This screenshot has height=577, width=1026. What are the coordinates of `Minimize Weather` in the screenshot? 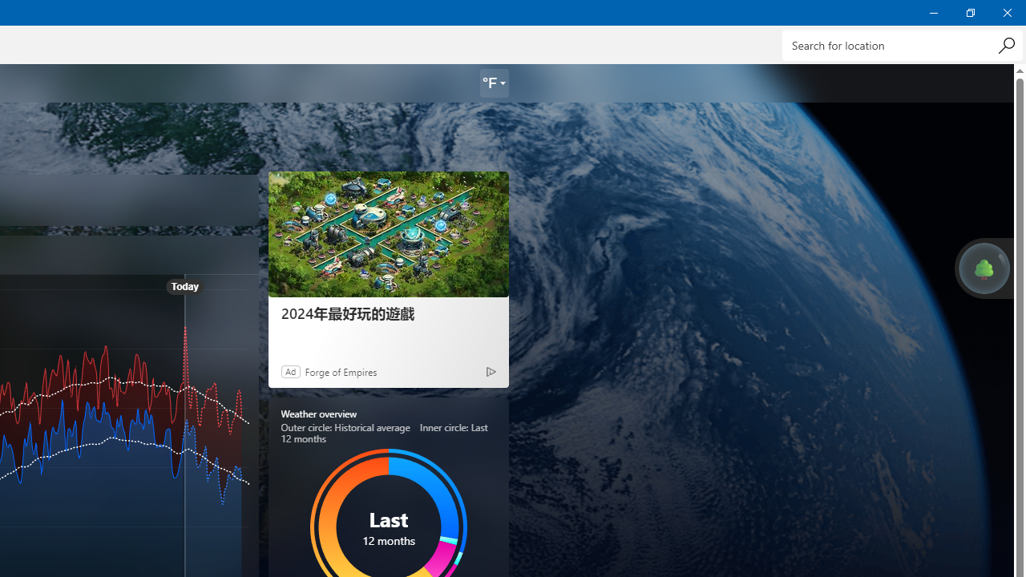 It's located at (933, 13).